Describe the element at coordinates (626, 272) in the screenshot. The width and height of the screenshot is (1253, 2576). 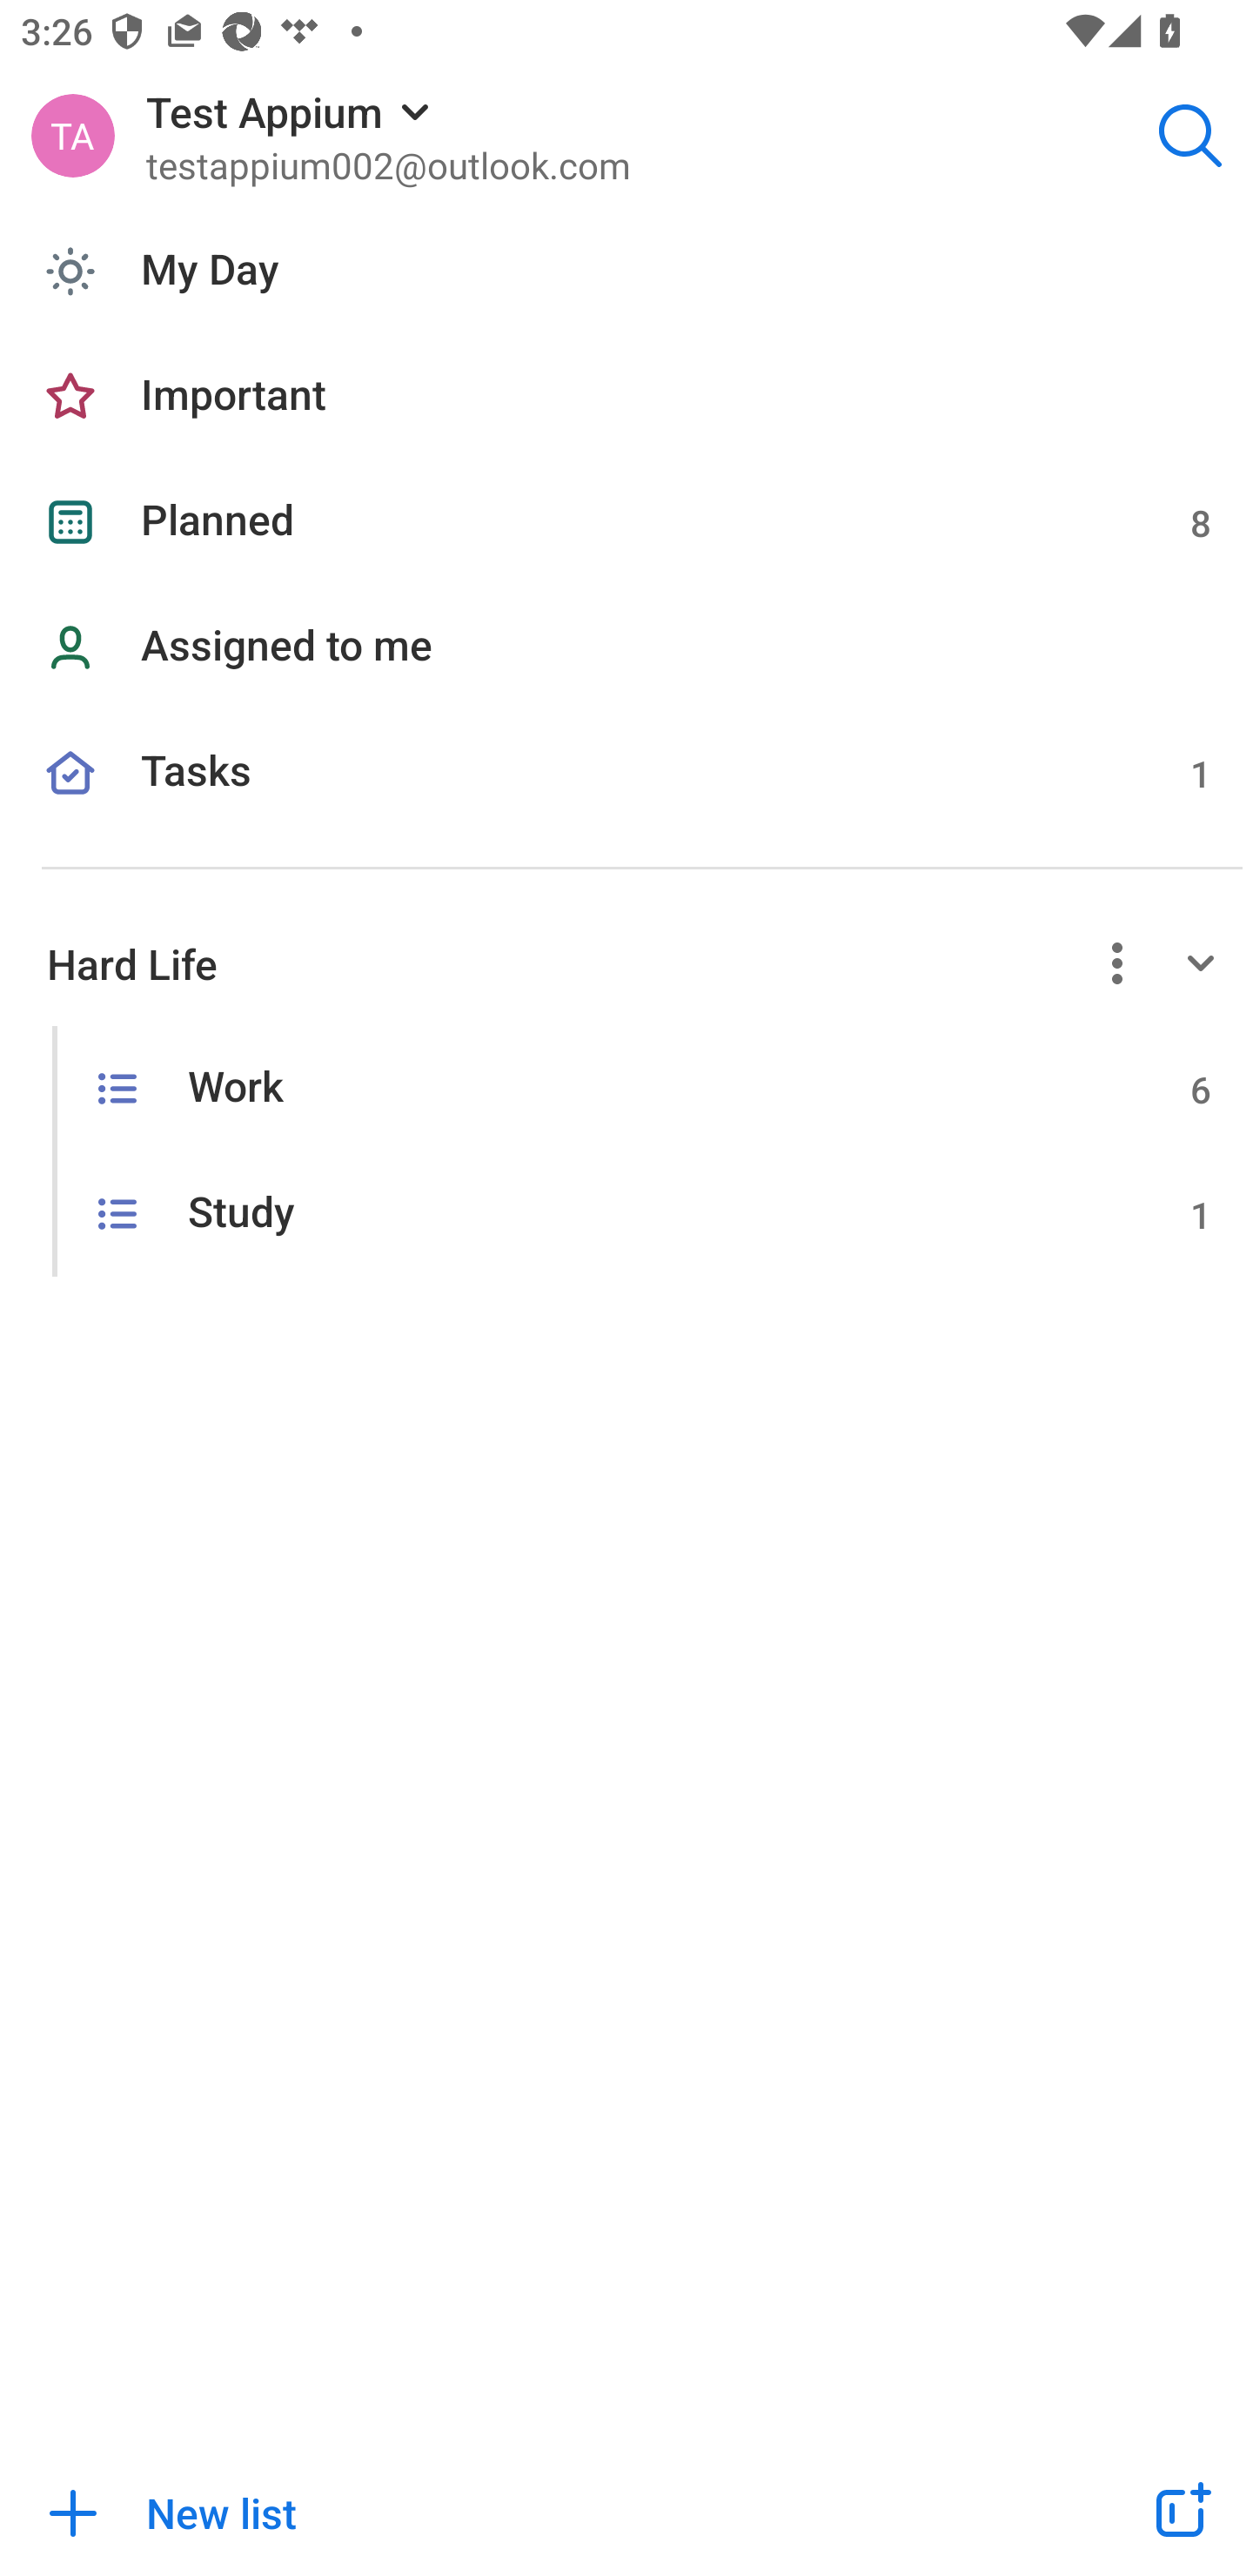
I see `My Day, 0 tasks My Day` at that location.